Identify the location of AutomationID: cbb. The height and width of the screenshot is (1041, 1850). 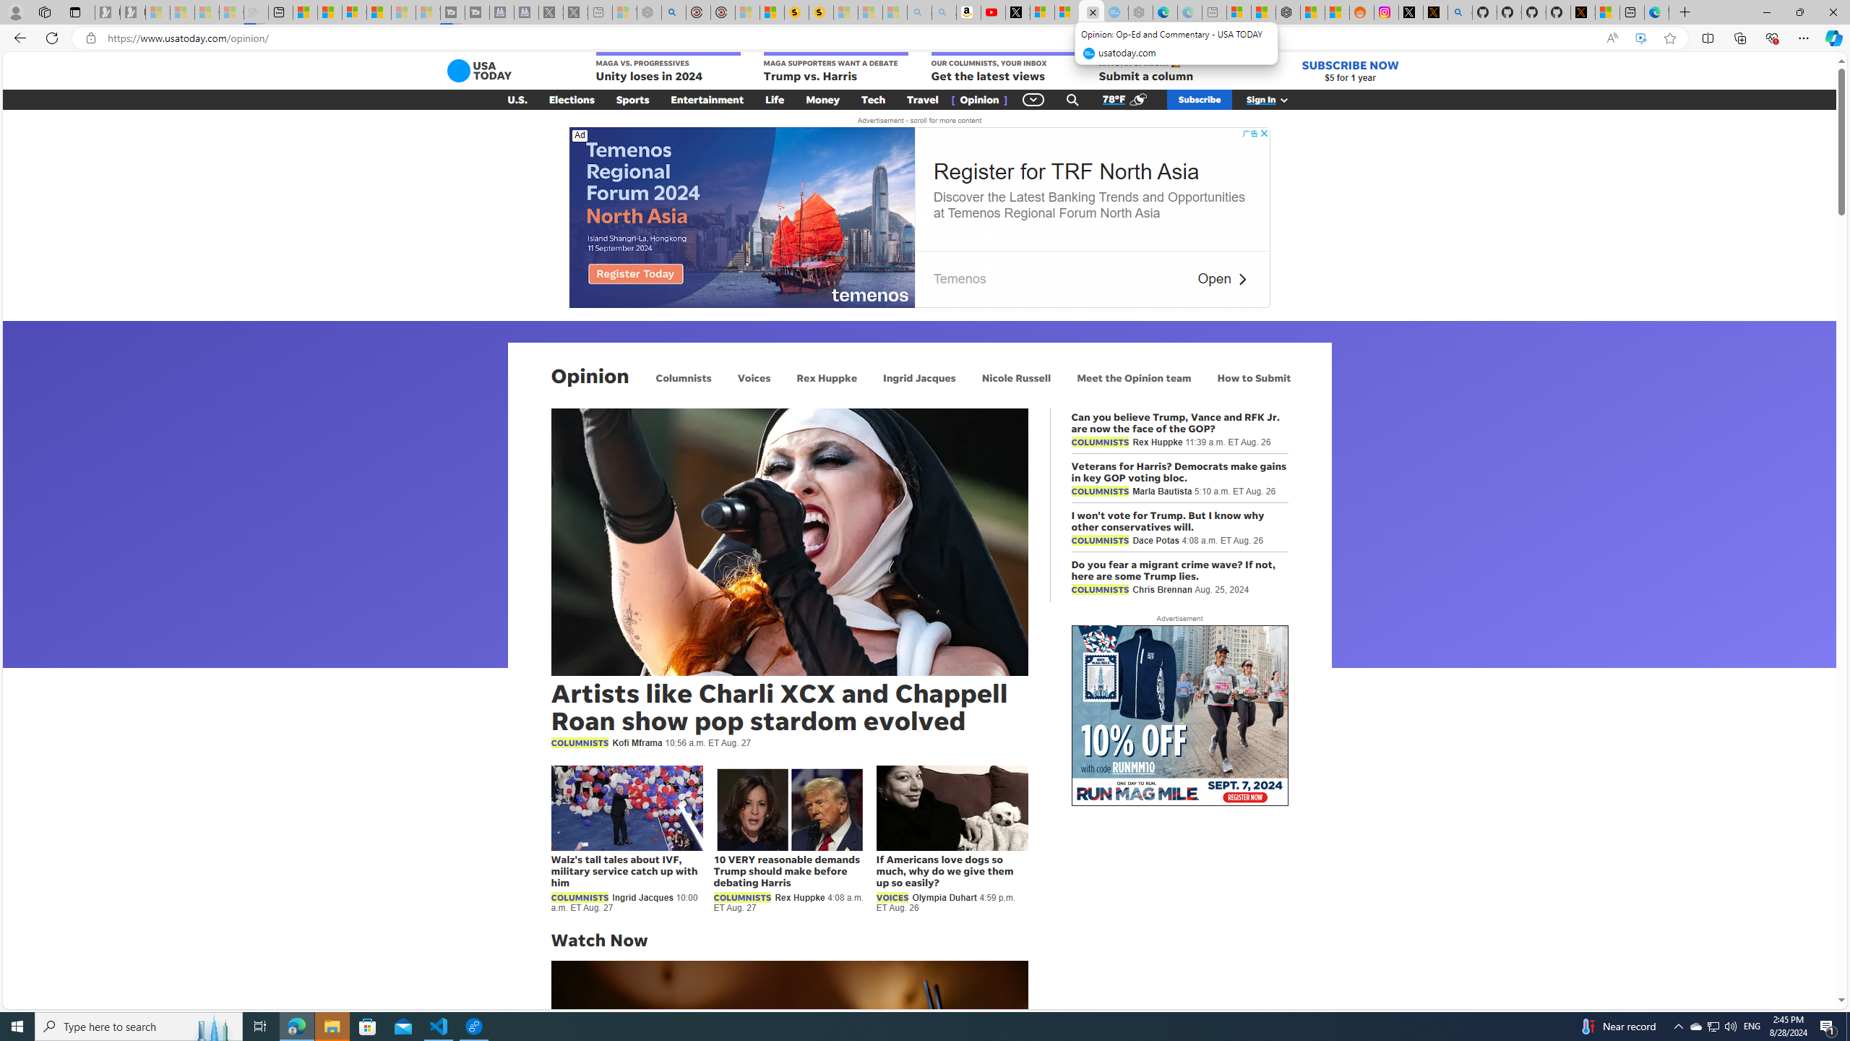
(1263, 133).